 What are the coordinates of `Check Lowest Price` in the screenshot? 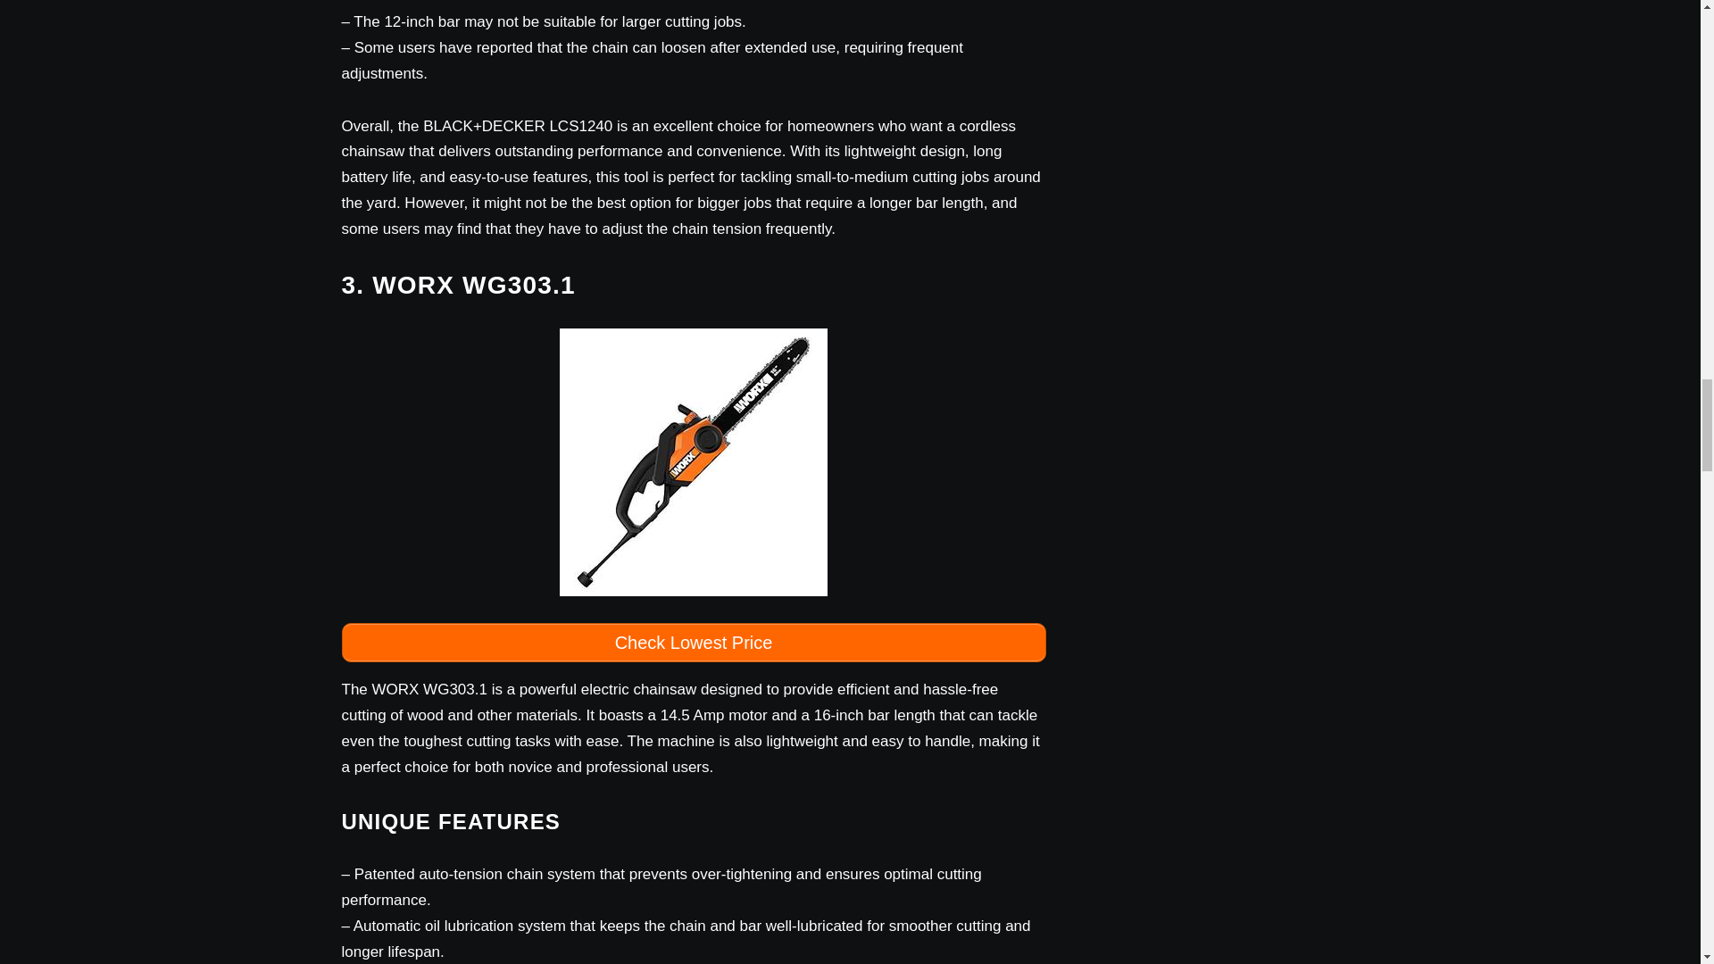 It's located at (693, 642).